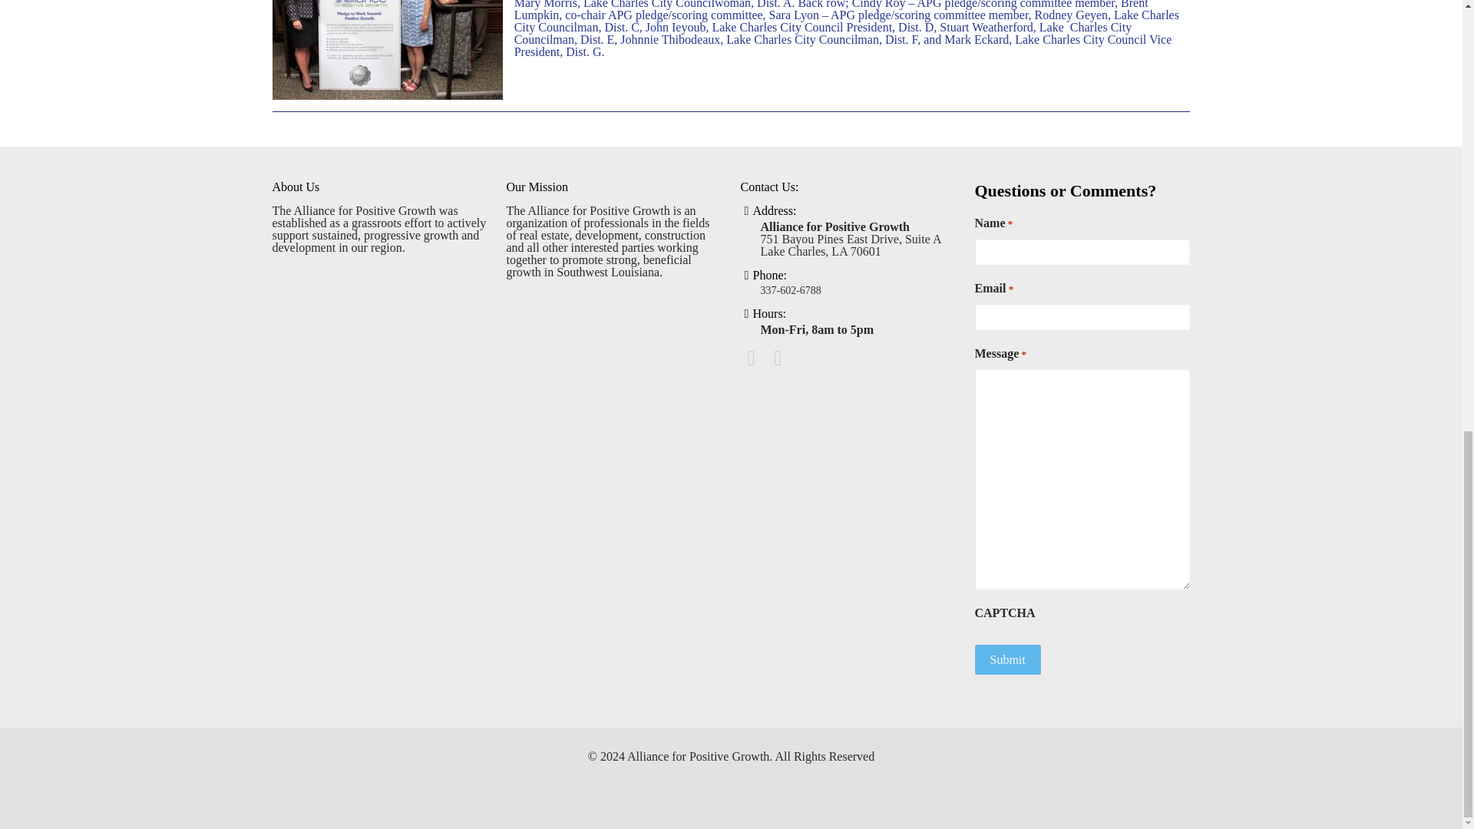 The image size is (1474, 829). What do you see at coordinates (740, 777) in the screenshot?
I see `LinkedIn` at bounding box center [740, 777].